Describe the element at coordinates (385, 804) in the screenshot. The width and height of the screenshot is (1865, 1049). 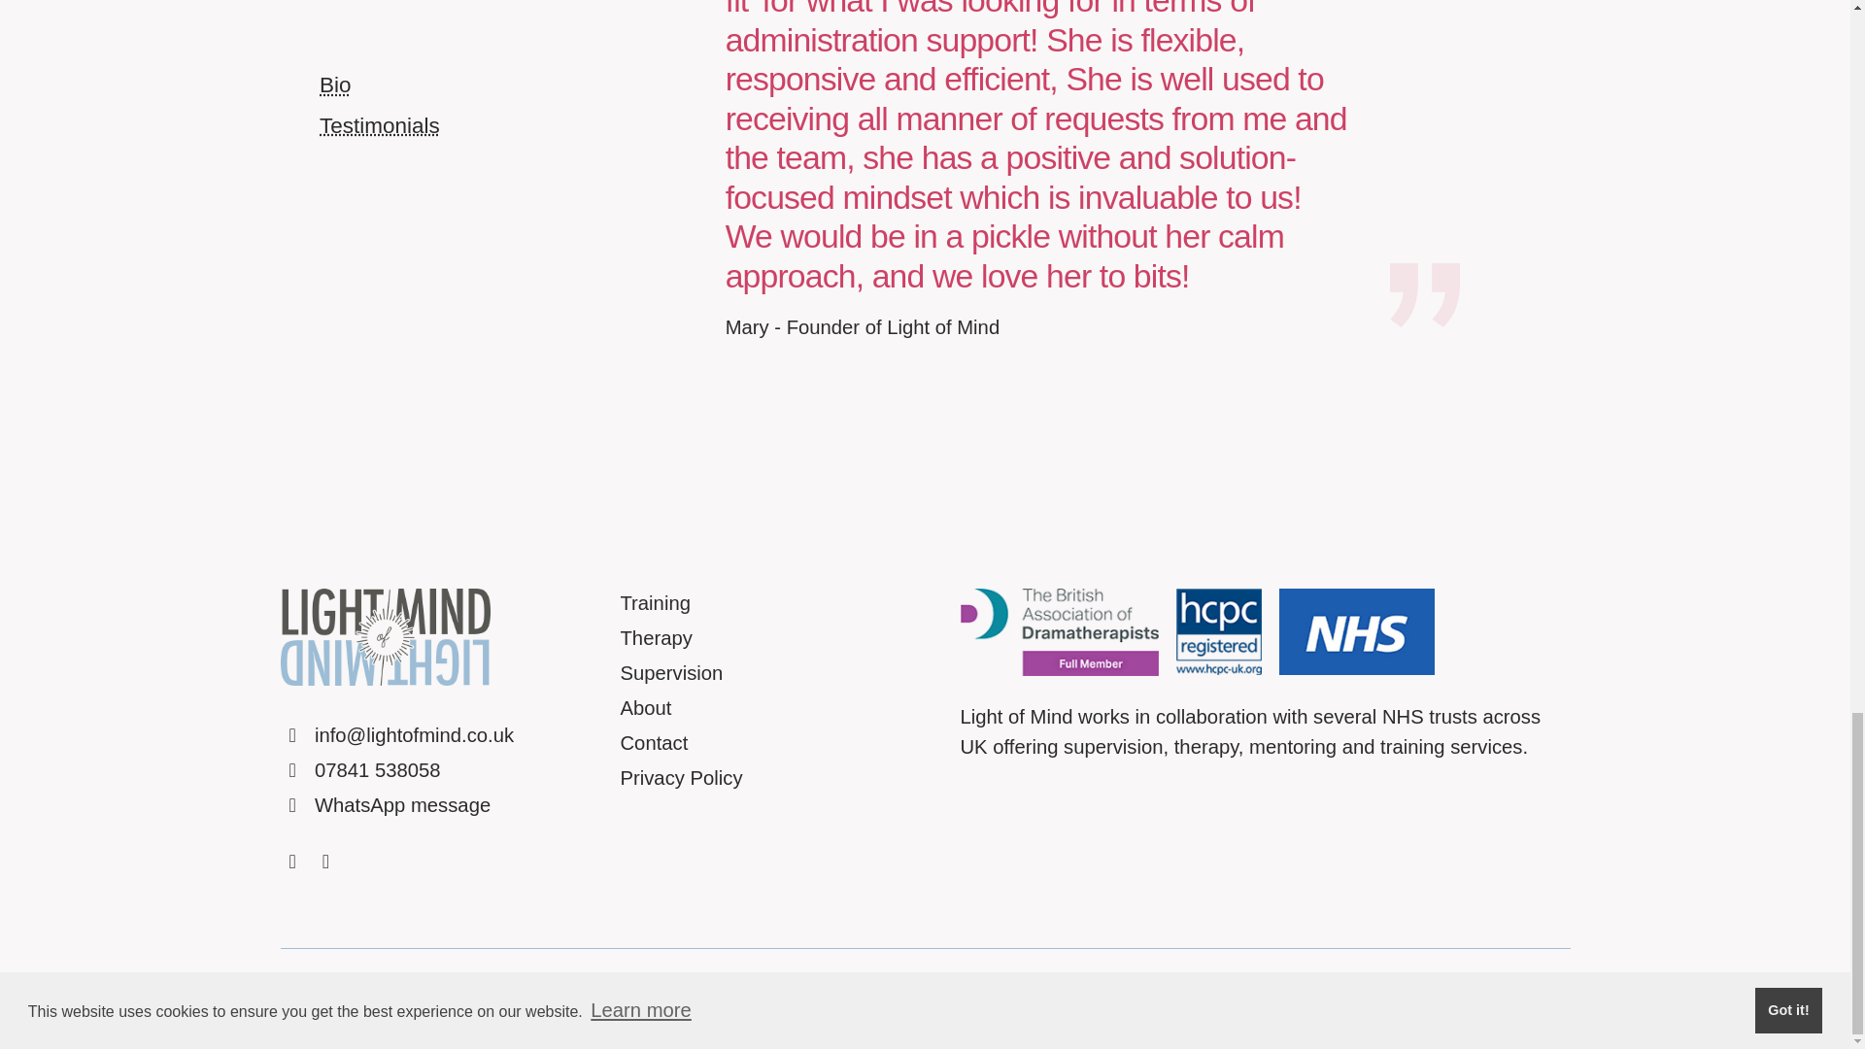
I see `WhatsApp message` at that location.